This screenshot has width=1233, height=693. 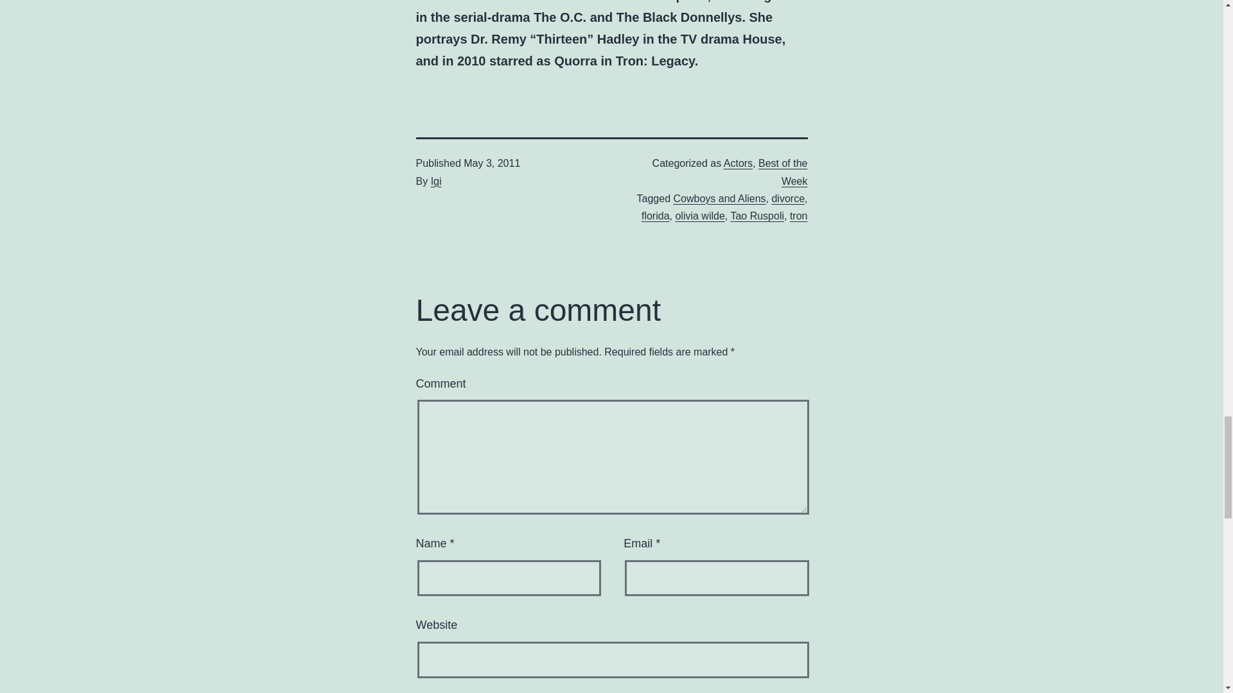 I want to click on Tao Ruspoli, so click(x=756, y=216).